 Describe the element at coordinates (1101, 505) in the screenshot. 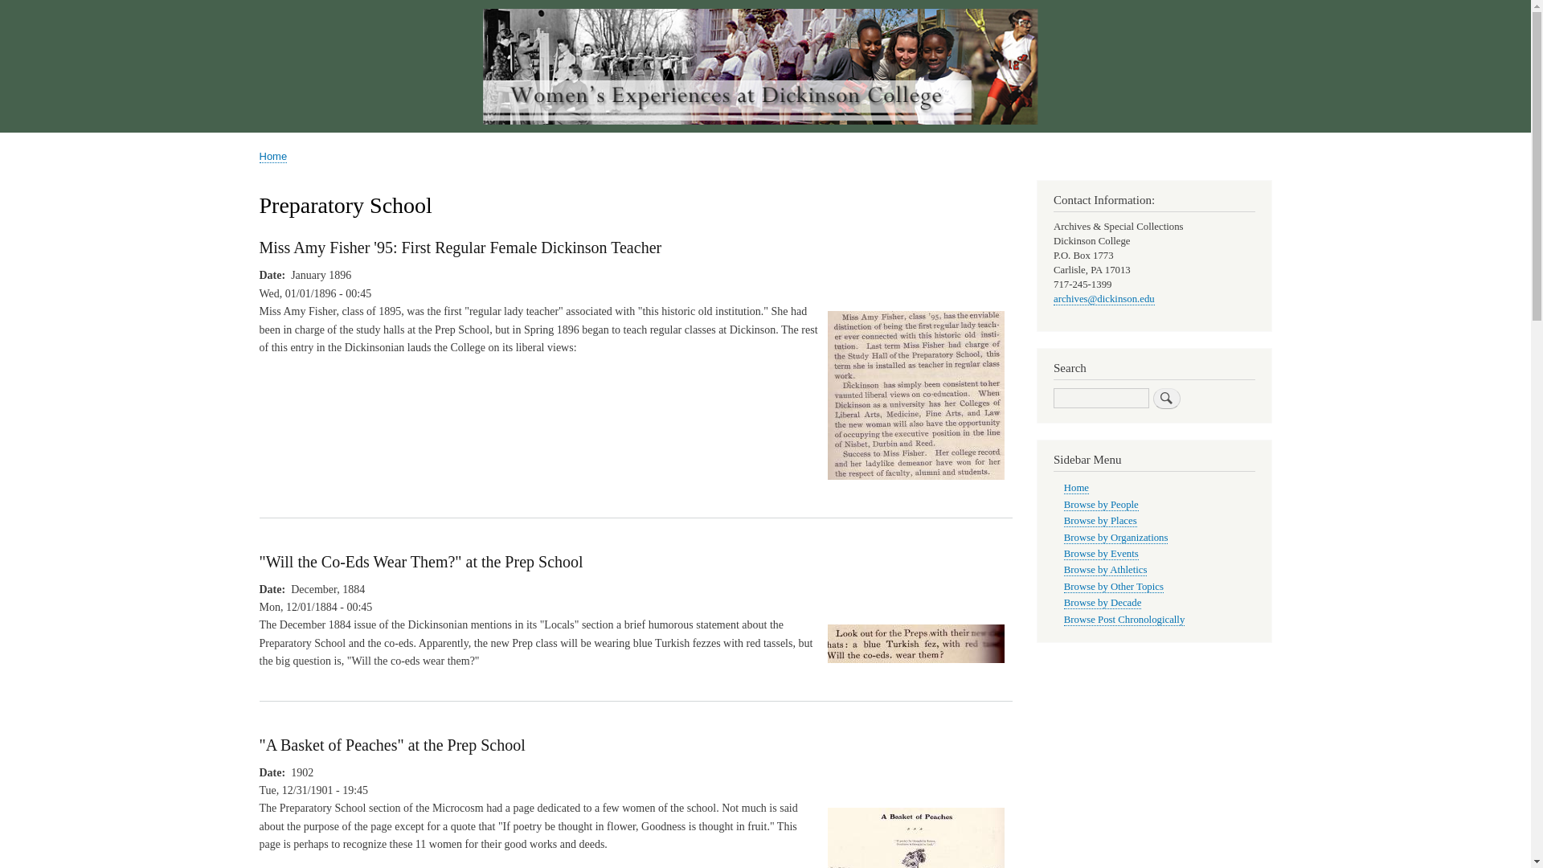

I see `Browse by People` at that location.